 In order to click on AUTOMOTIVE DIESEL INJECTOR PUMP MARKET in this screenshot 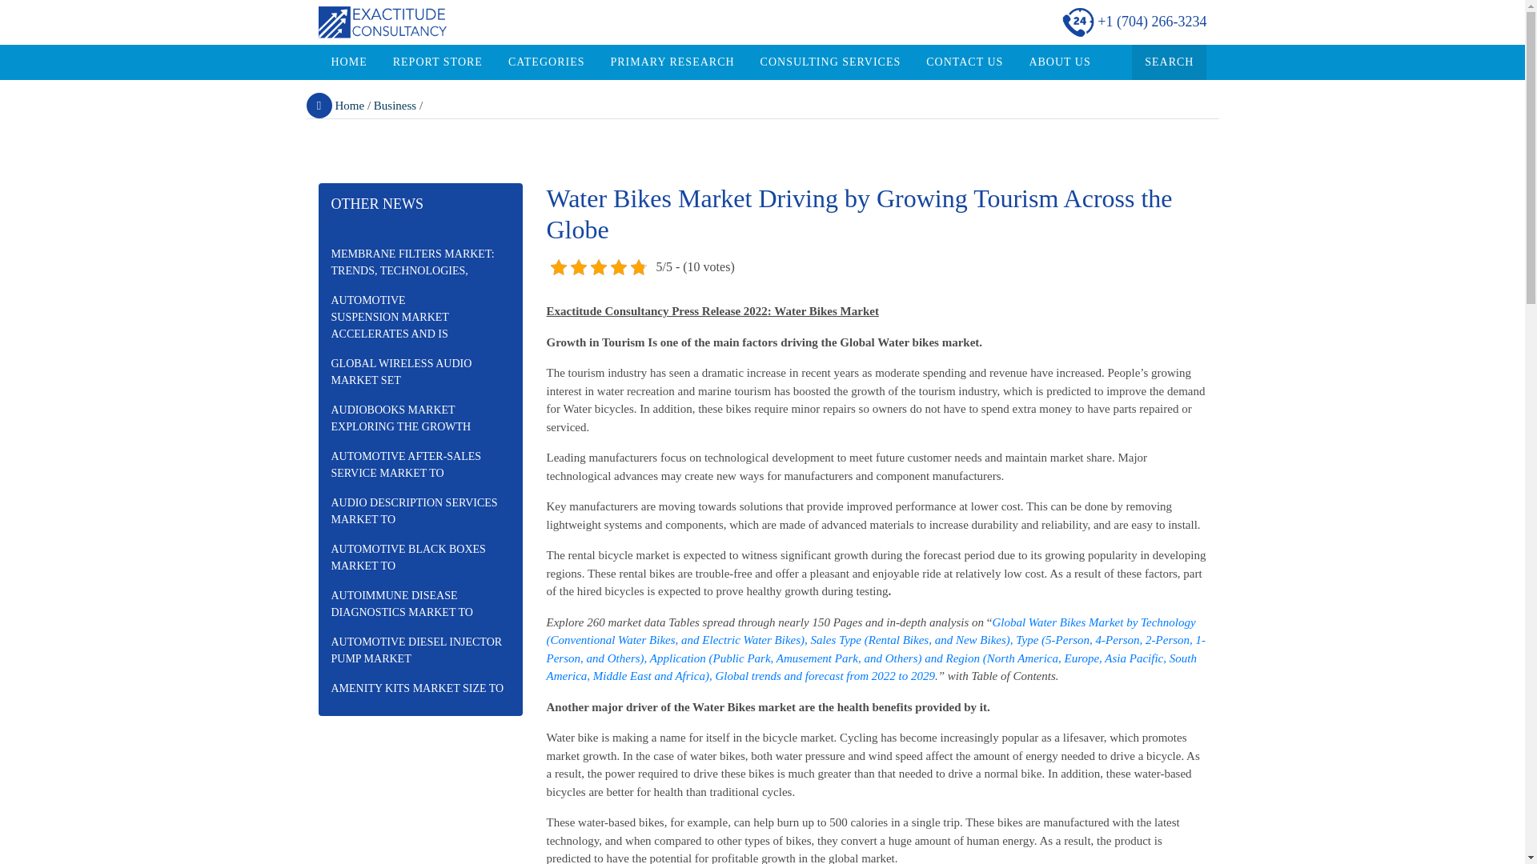, I will do `click(419, 650)`.